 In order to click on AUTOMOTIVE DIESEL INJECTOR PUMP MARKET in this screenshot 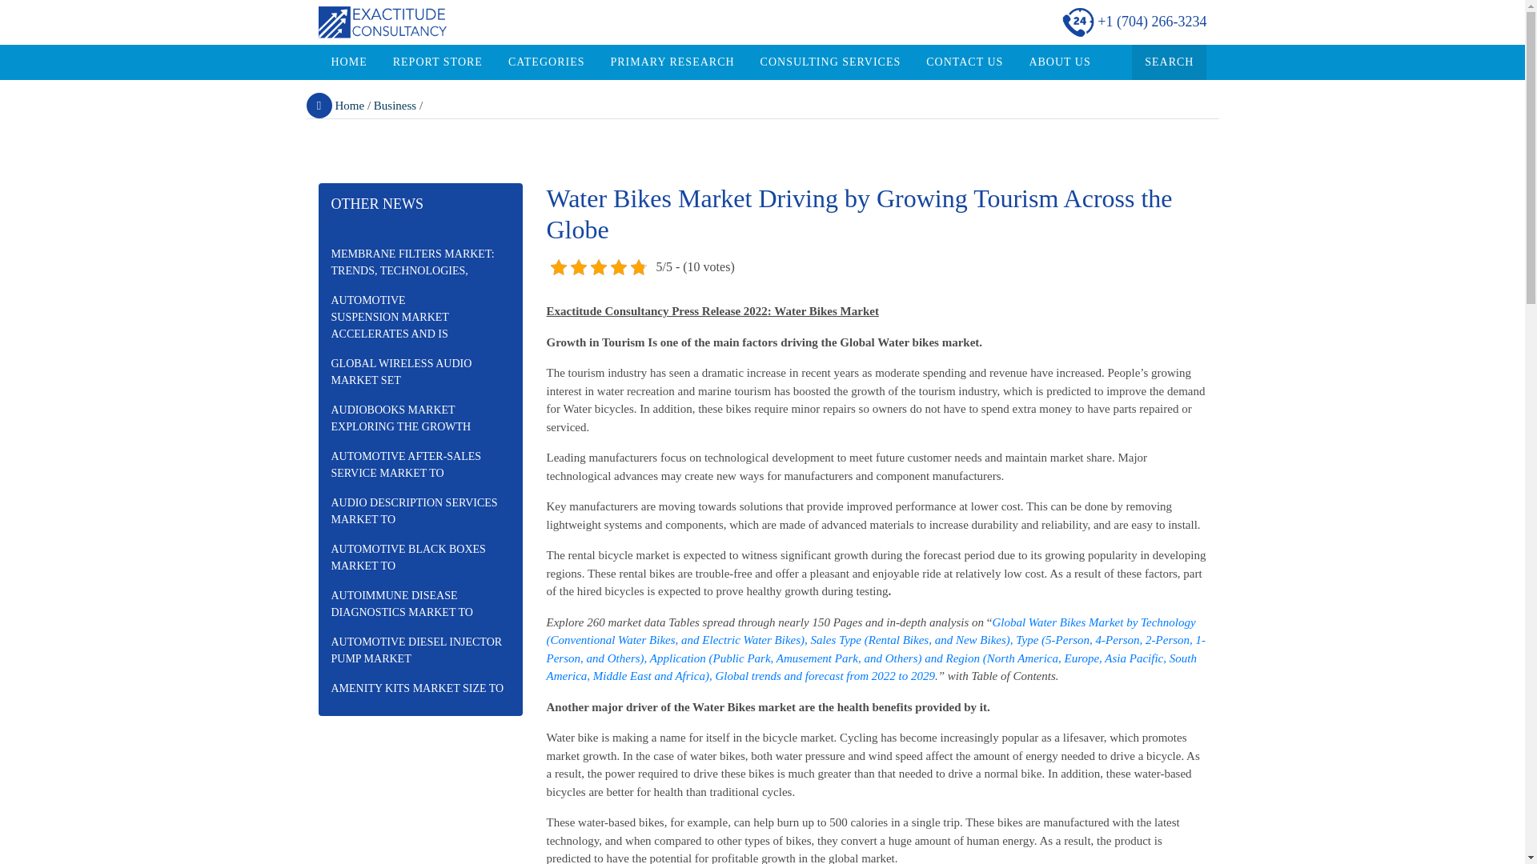, I will do `click(419, 650)`.